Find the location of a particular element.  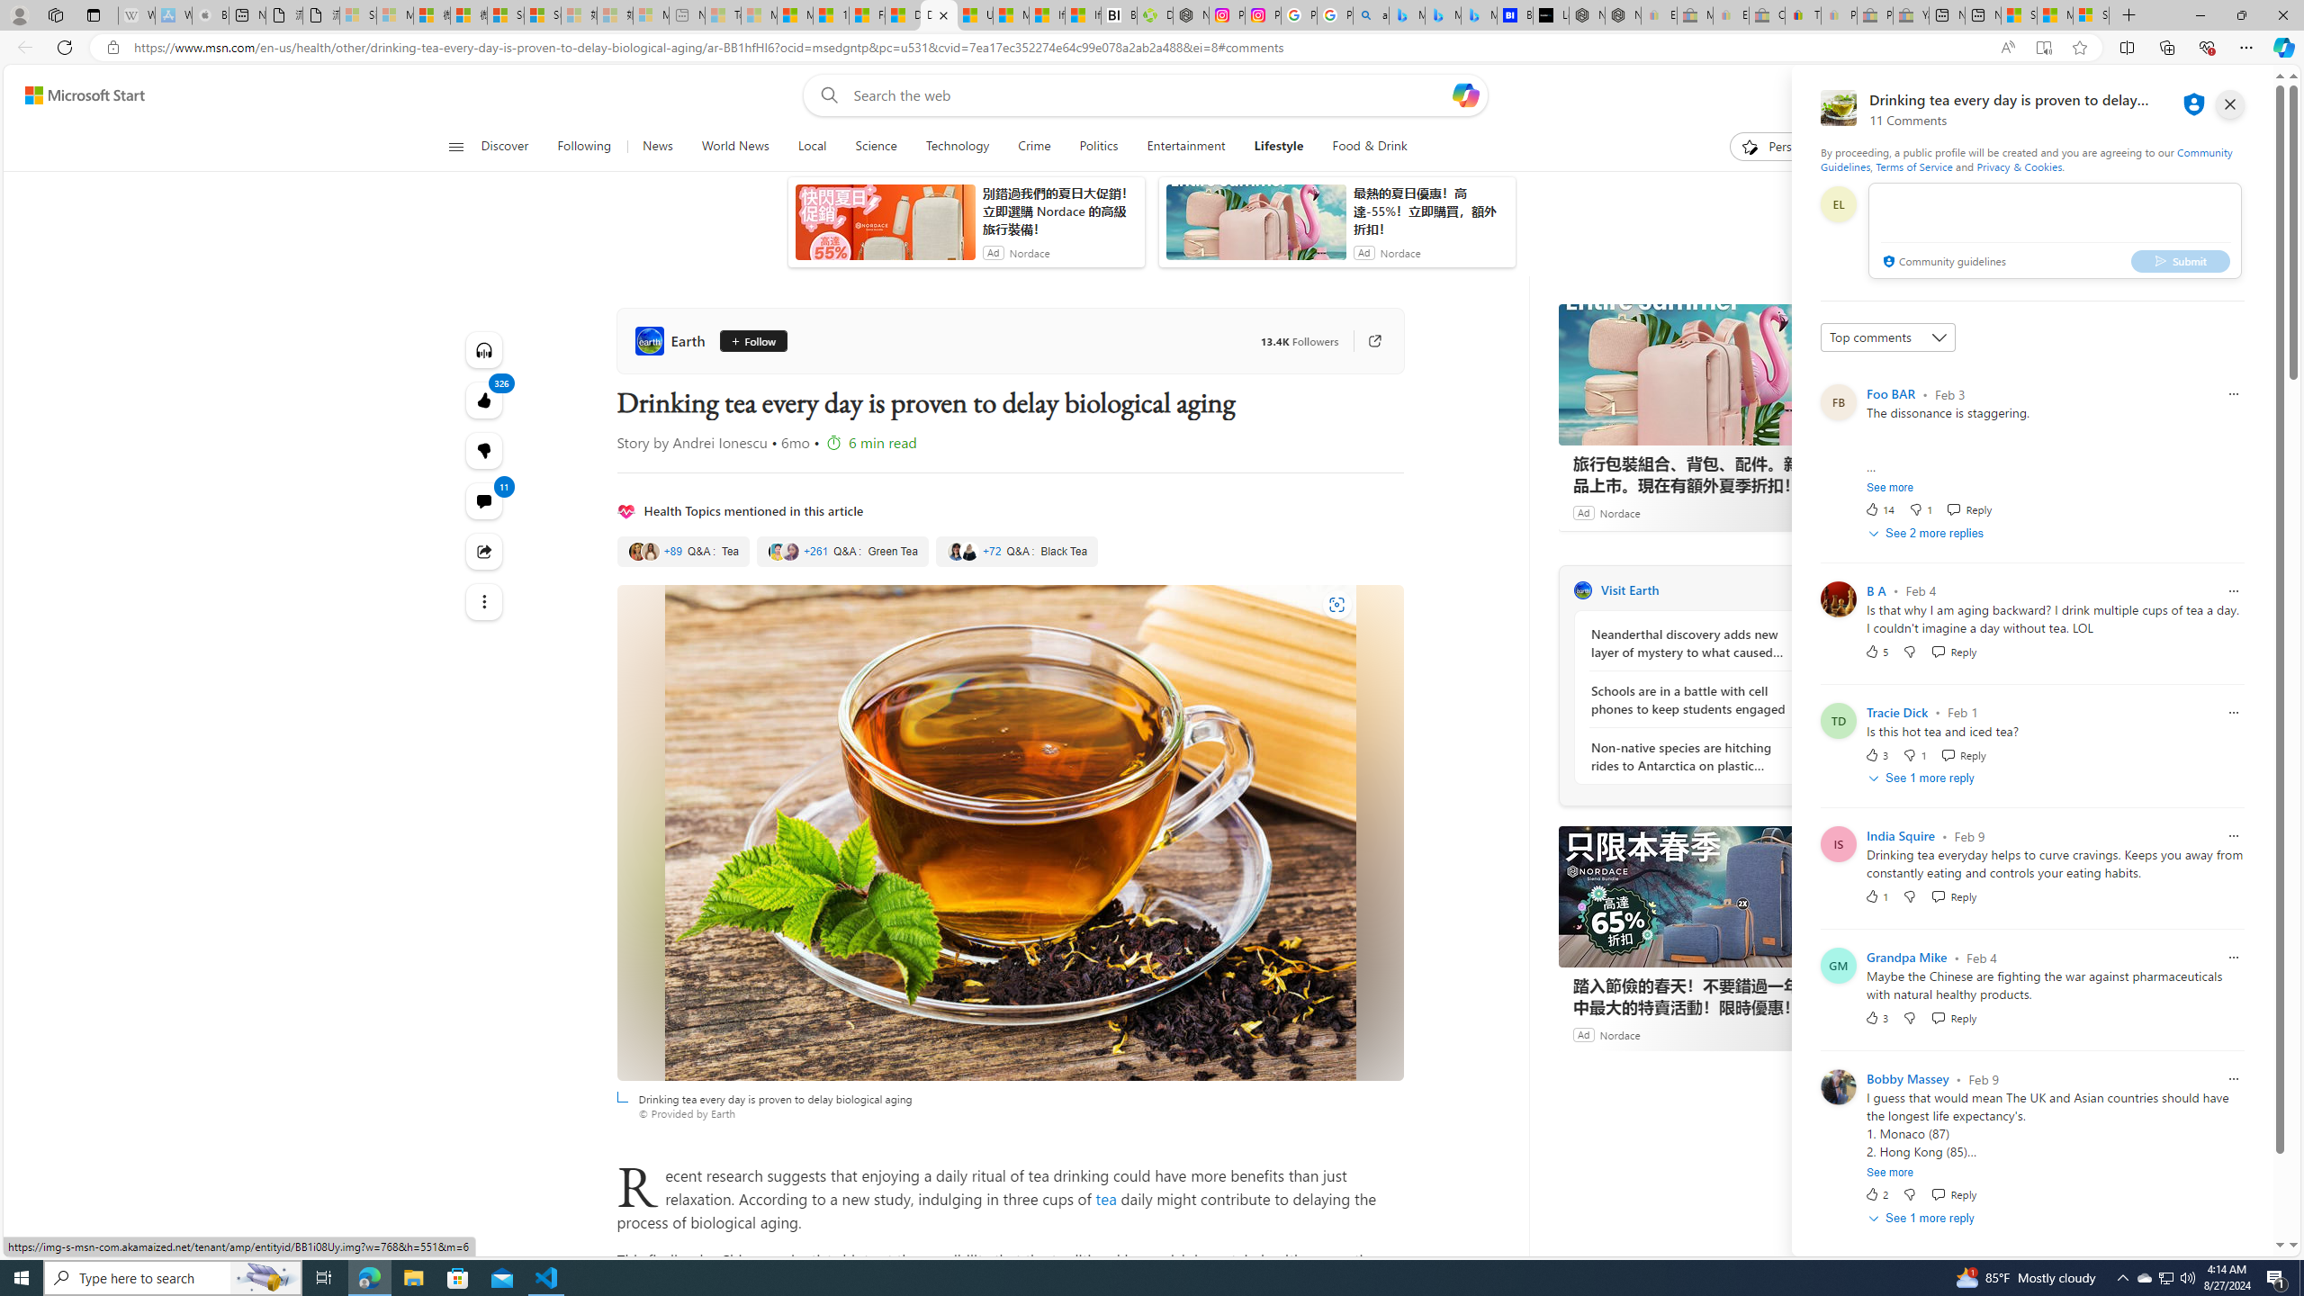

Earth is located at coordinates (673, 340).